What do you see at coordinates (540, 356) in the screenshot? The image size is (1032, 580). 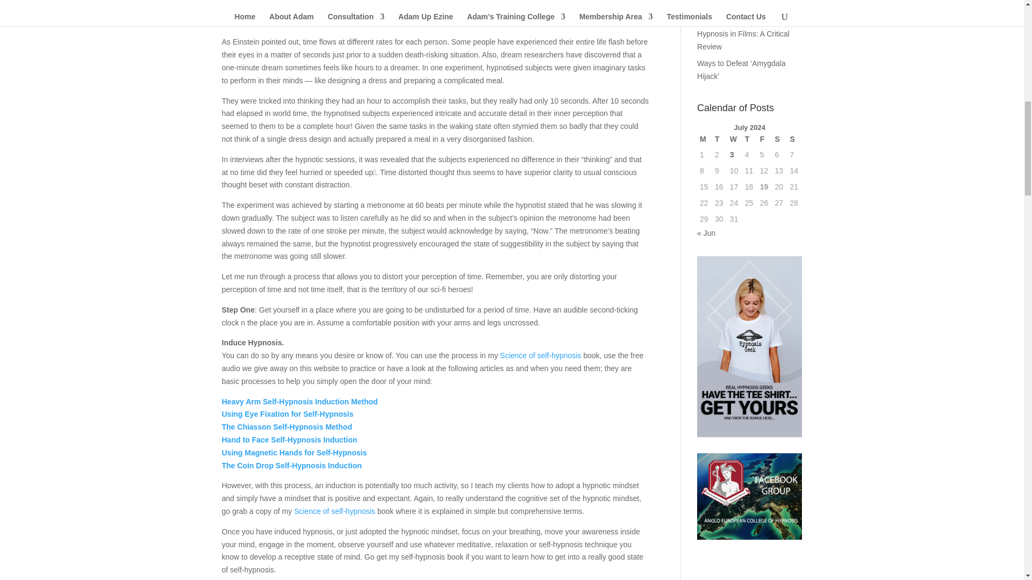 I see `Science of self-hypnosis` at bounding box center [540, 356].